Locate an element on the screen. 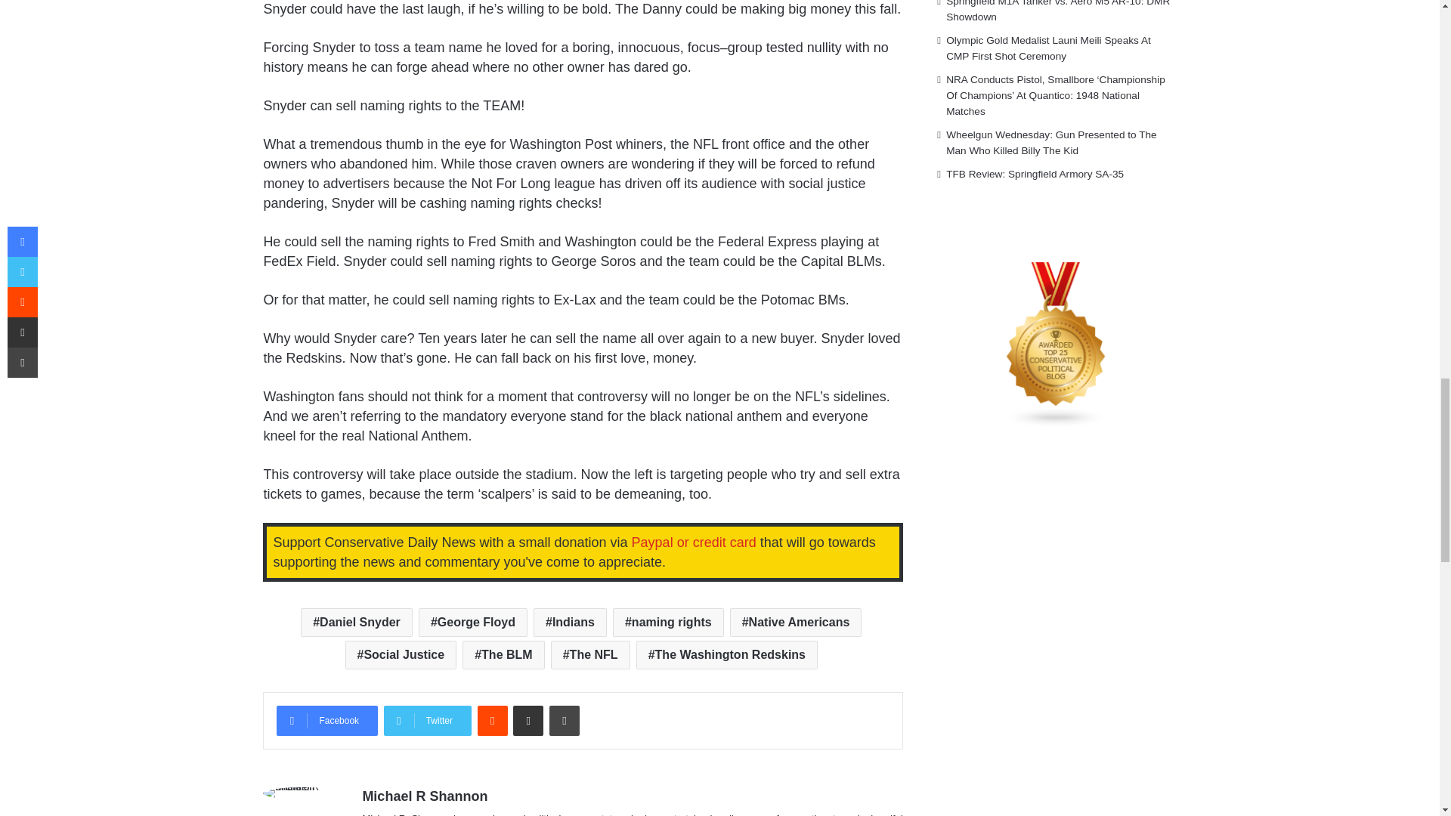 The image size is (1451, 816). Reddit is located at coordinates (493, 721).